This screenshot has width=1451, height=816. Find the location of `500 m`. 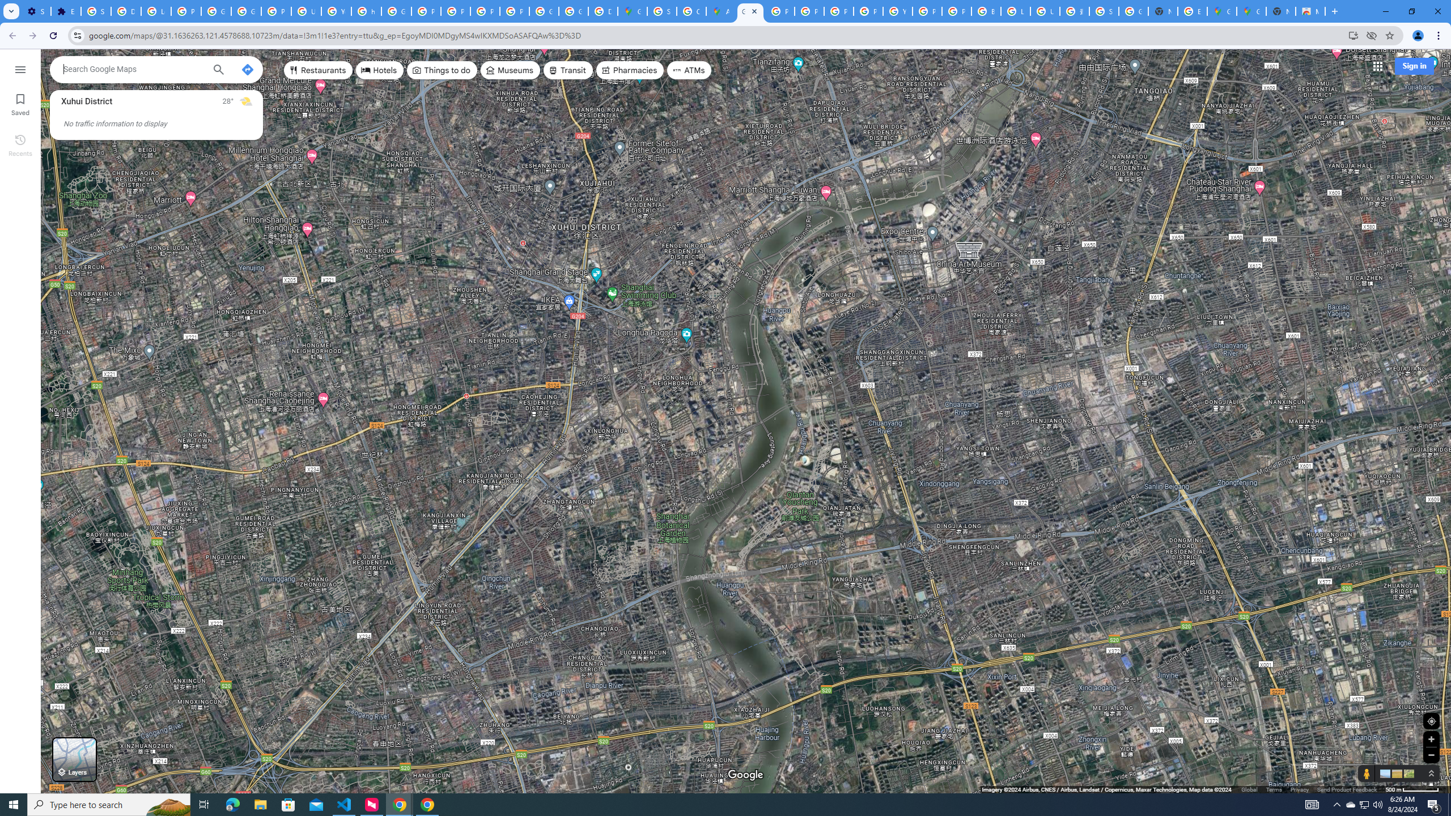

500 m is located at coordinates (1412, 789).